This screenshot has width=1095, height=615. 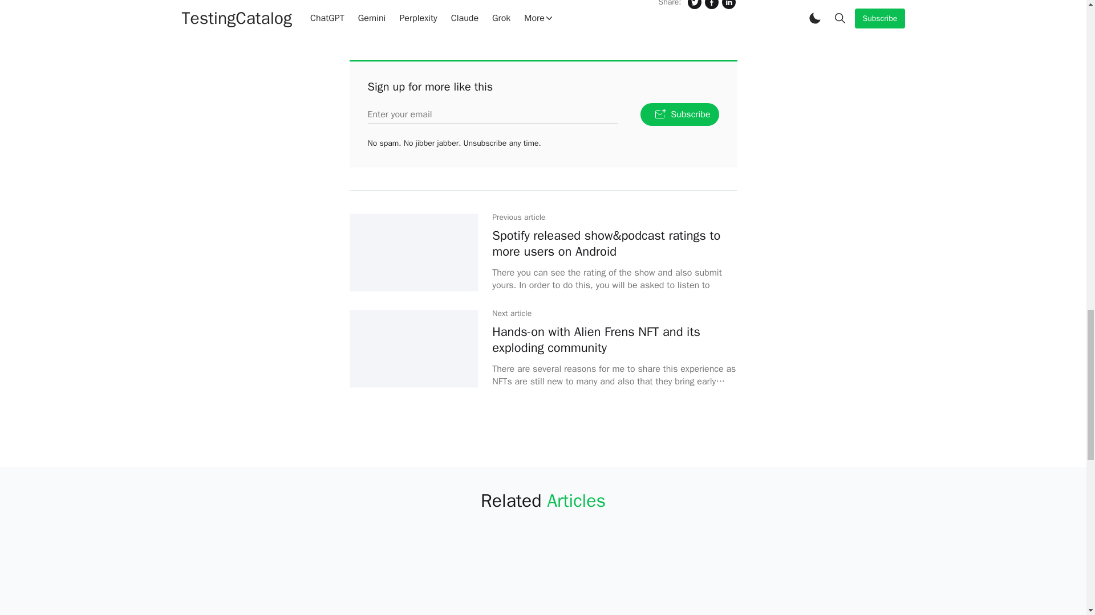 I want to click on Share on Linkedin, so click(x=728, y=6).